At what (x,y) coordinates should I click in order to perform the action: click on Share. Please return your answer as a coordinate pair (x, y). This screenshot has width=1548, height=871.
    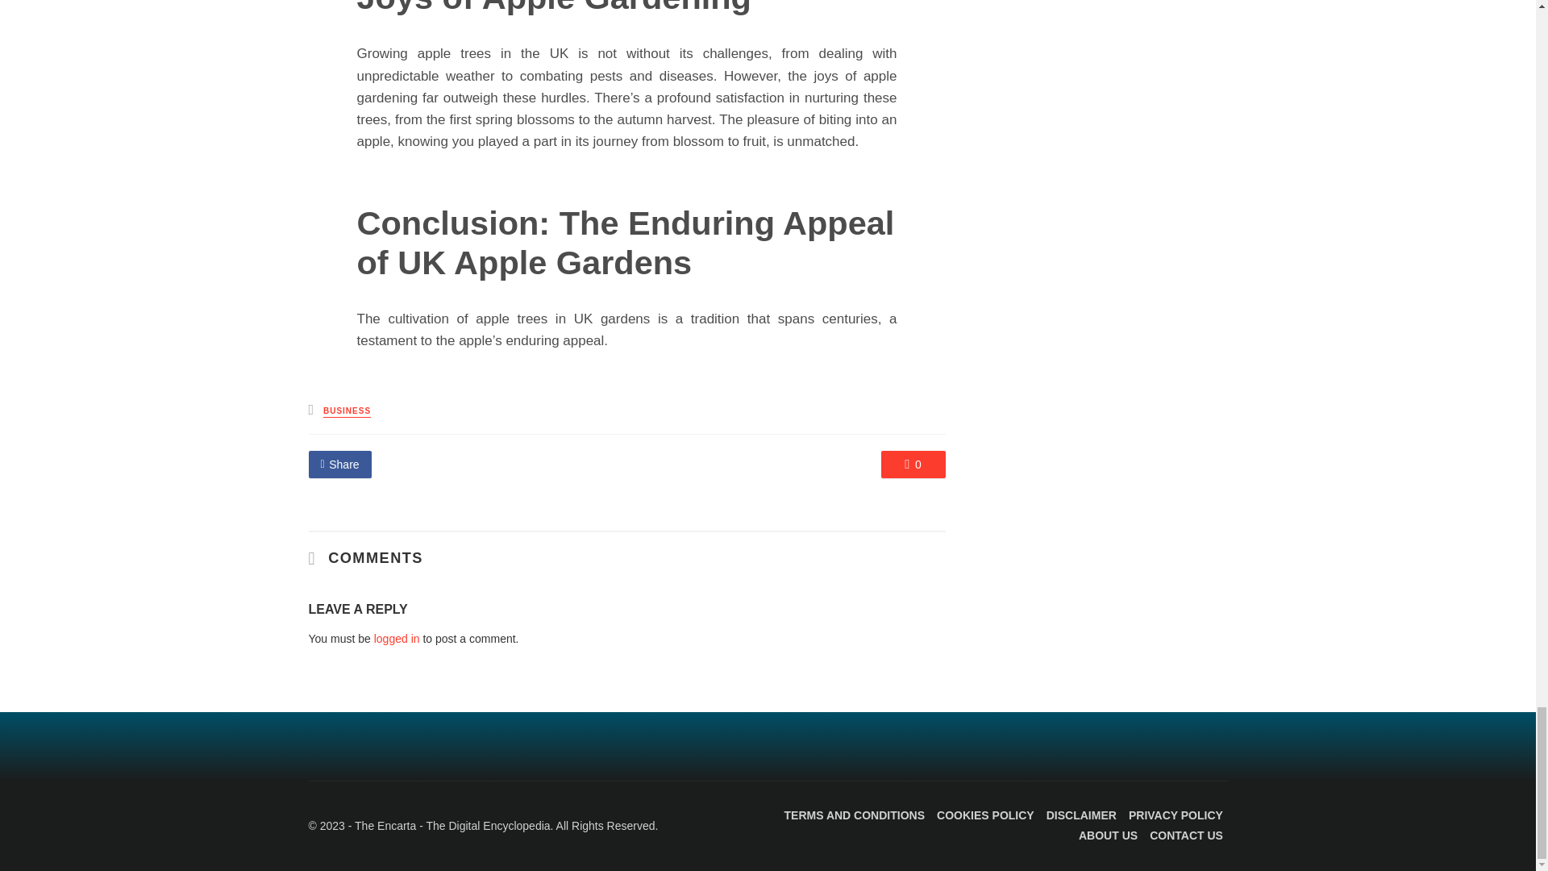
    Looking at the image, I should click on (339, 465).